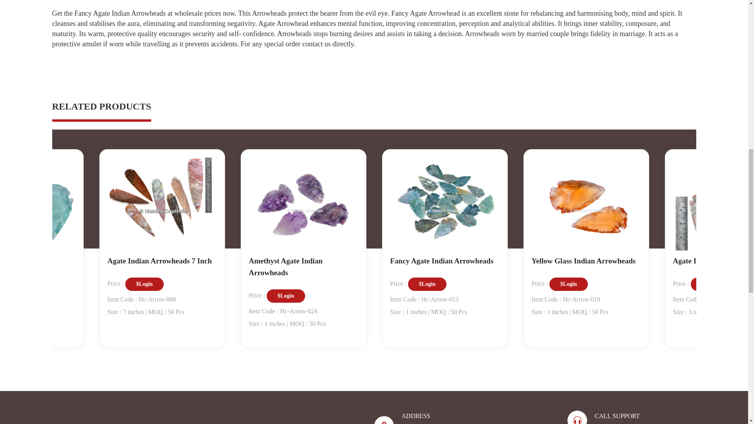 Image resolution: width=754 pixels, height=424 pixels. I want to click on Amethyst Agate Indian Arrowheads, so click(303, 265).